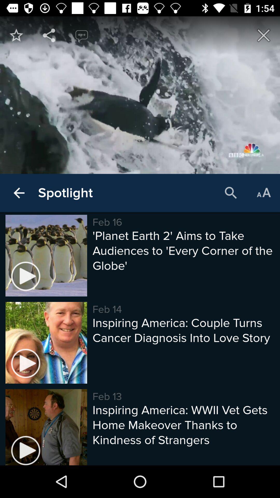  I want to click on close this page, so click(264, 35).